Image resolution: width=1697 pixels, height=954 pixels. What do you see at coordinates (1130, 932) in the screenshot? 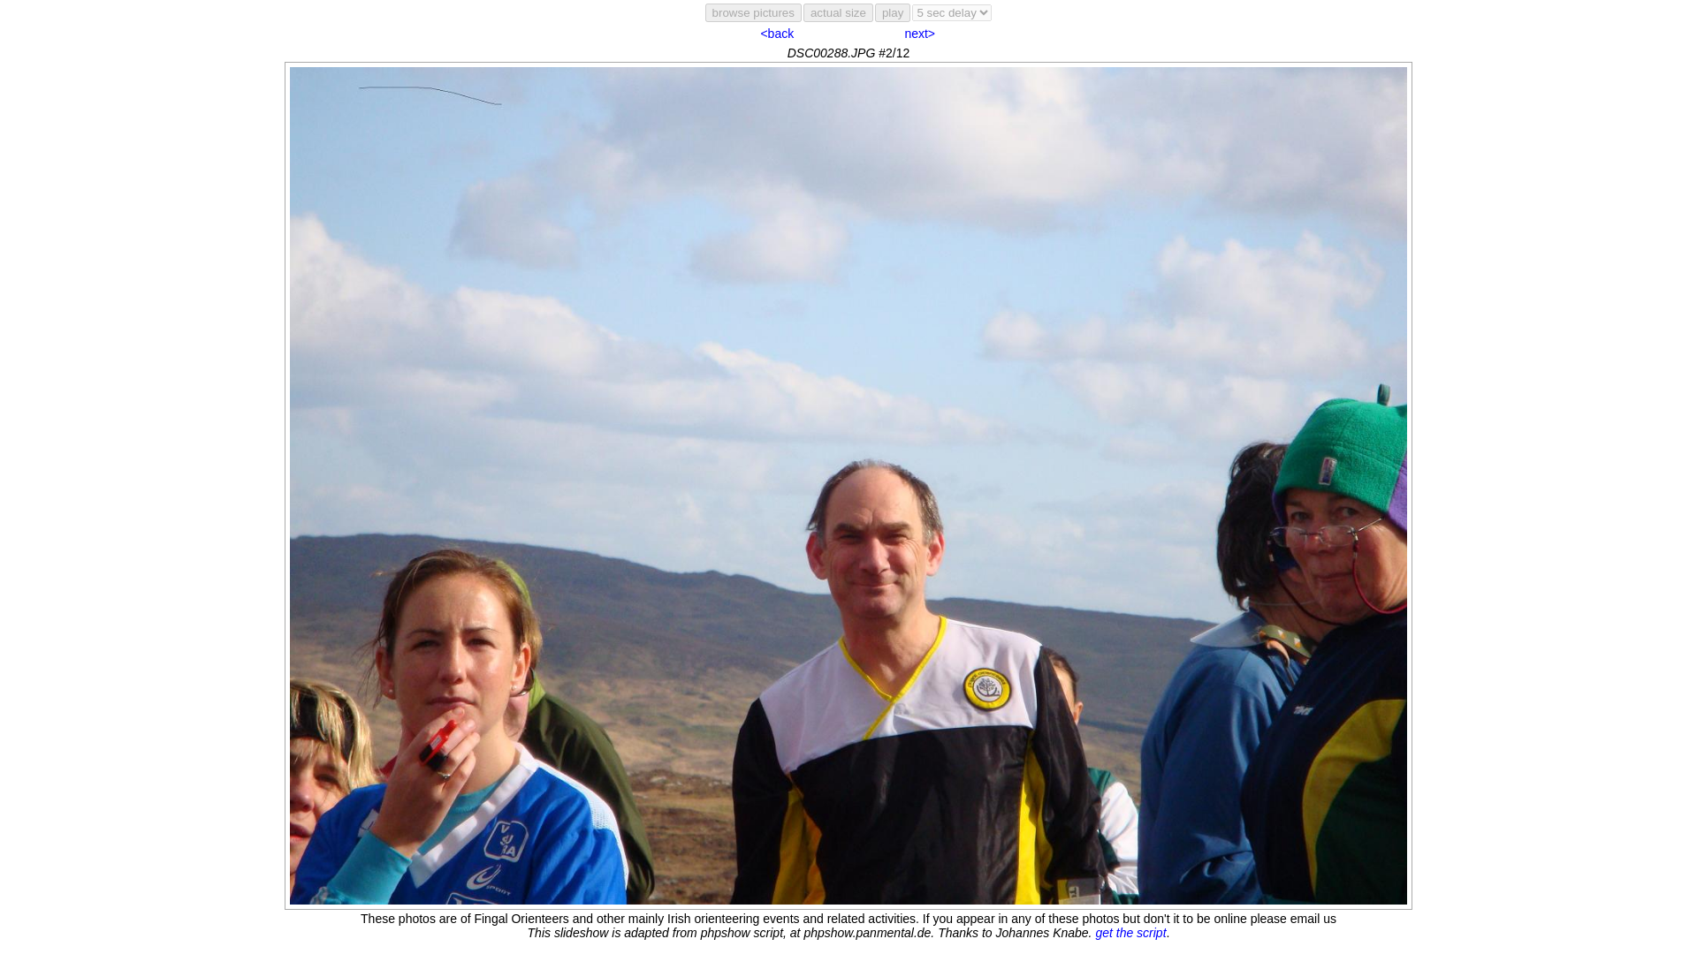
I see `get the script` at bounding box center [1130, 932].